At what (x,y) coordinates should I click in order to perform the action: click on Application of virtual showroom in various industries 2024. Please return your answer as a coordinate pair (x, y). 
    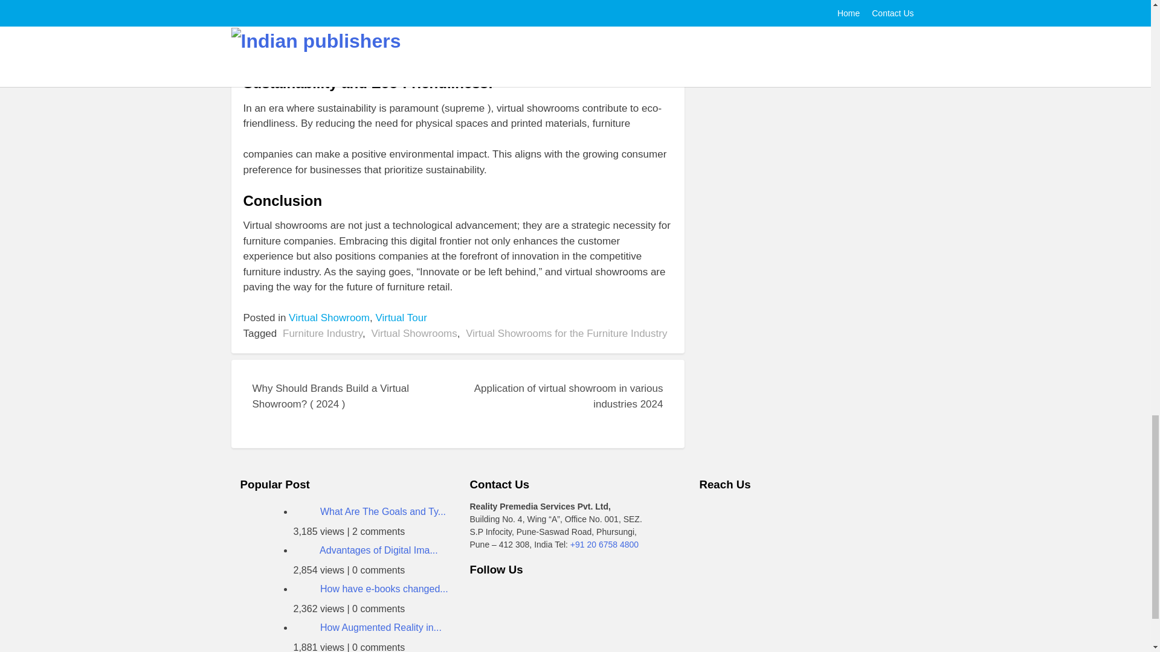
    Looking at the image, I should click on (561, 403).